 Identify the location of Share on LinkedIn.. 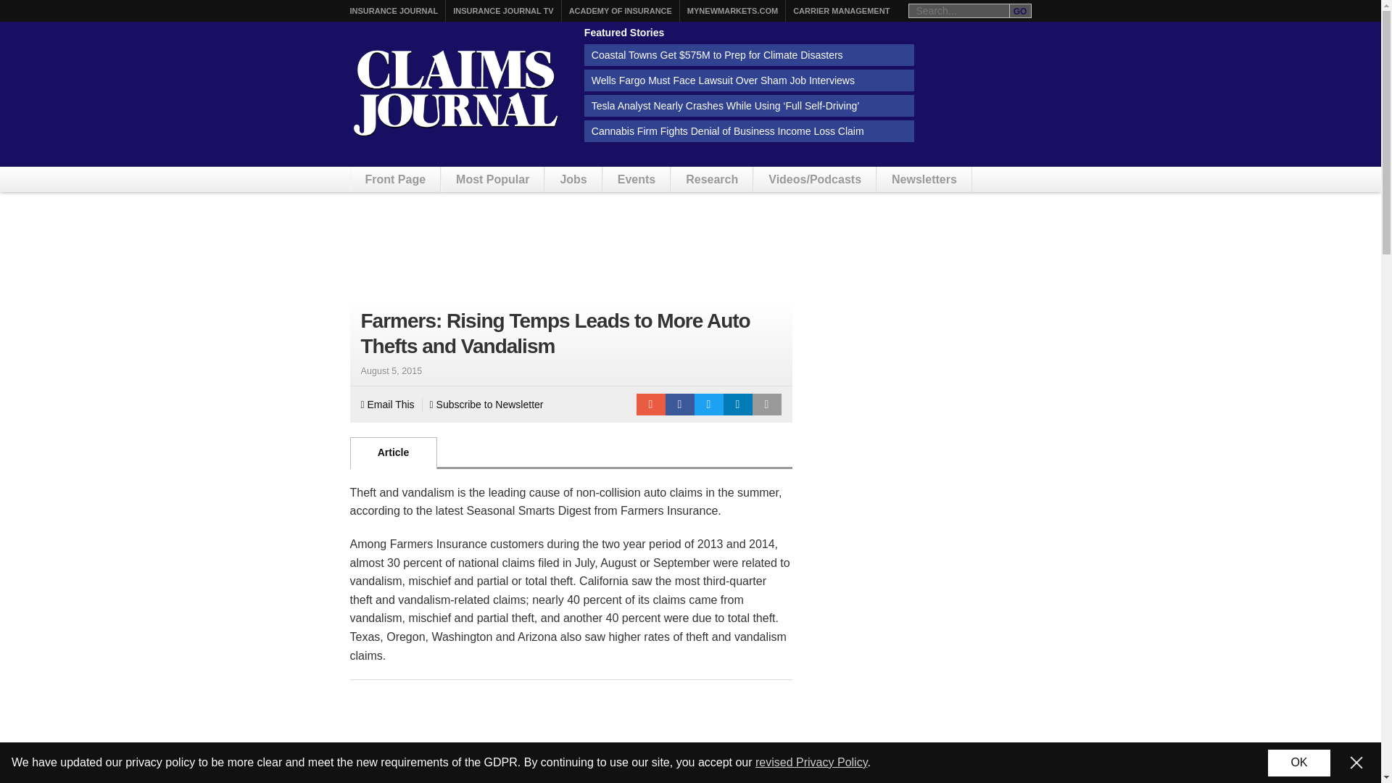
(738, 405).